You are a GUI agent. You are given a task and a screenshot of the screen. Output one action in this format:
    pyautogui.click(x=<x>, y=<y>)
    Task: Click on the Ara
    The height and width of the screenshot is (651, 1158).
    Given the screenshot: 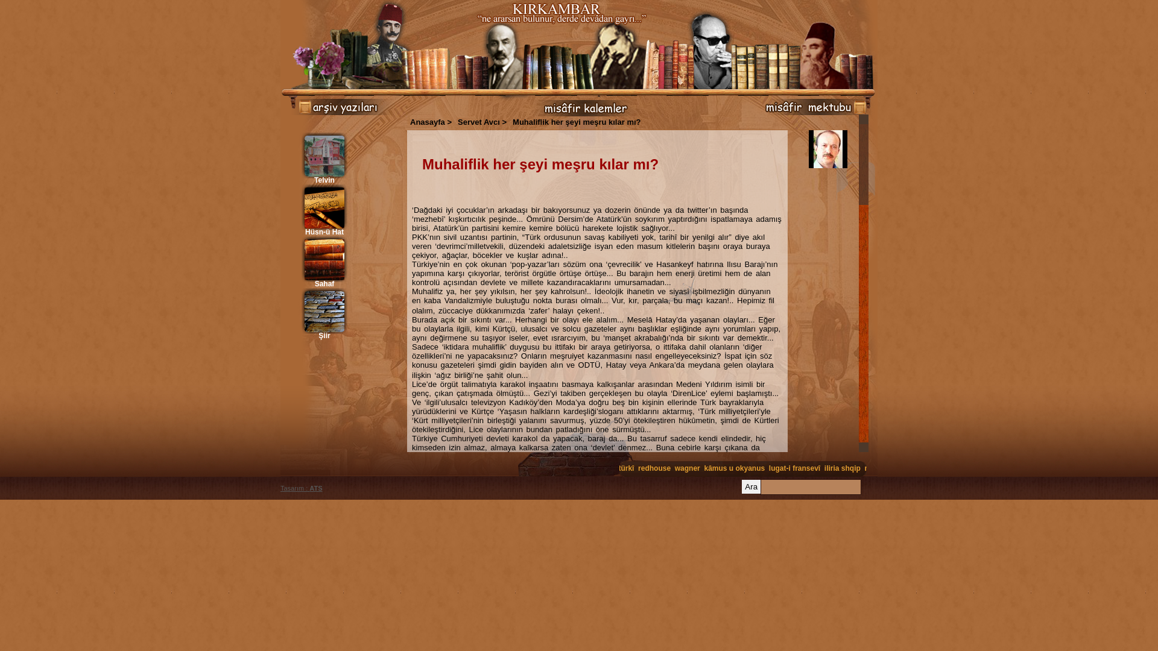 What is the action you would take?
    pyautogui.click(x=751, y=487)
    